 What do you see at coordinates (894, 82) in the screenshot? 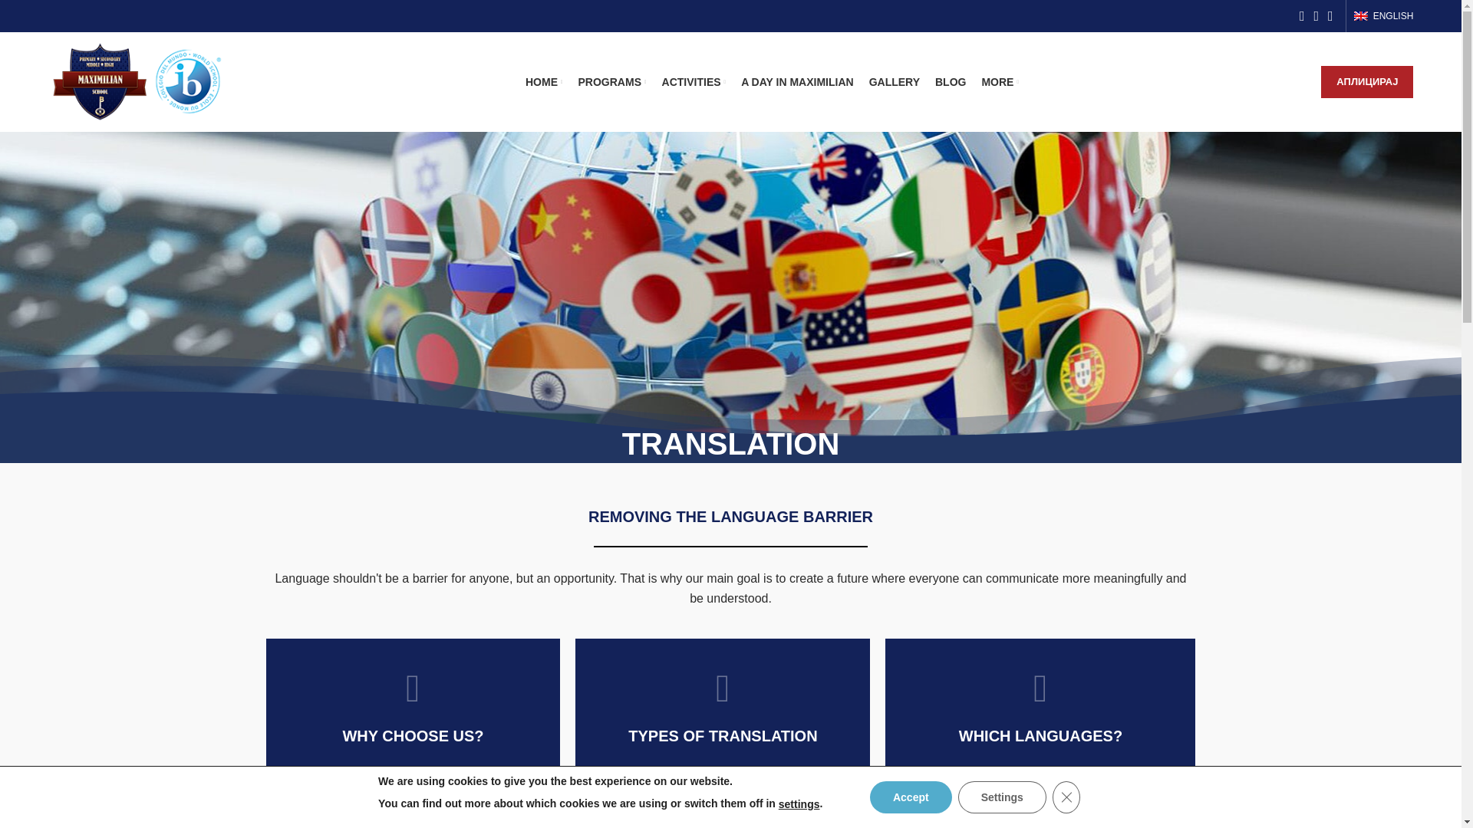
I see `GALLERY` at bounding box center [894, 82].